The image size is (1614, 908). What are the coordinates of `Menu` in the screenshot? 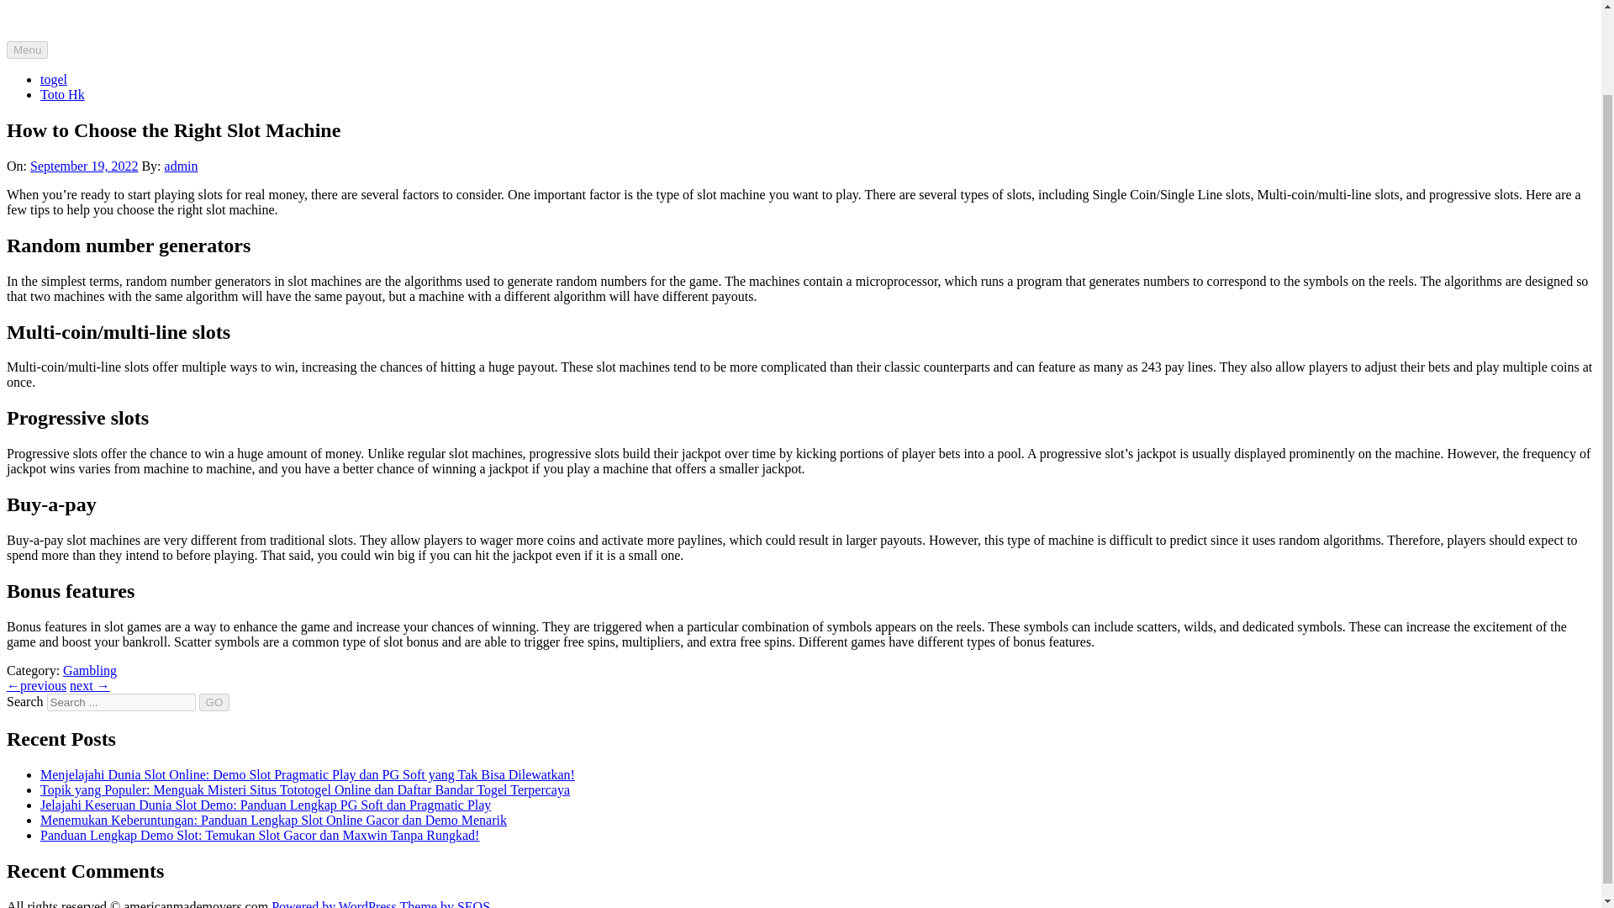 It's located at (27, 50).